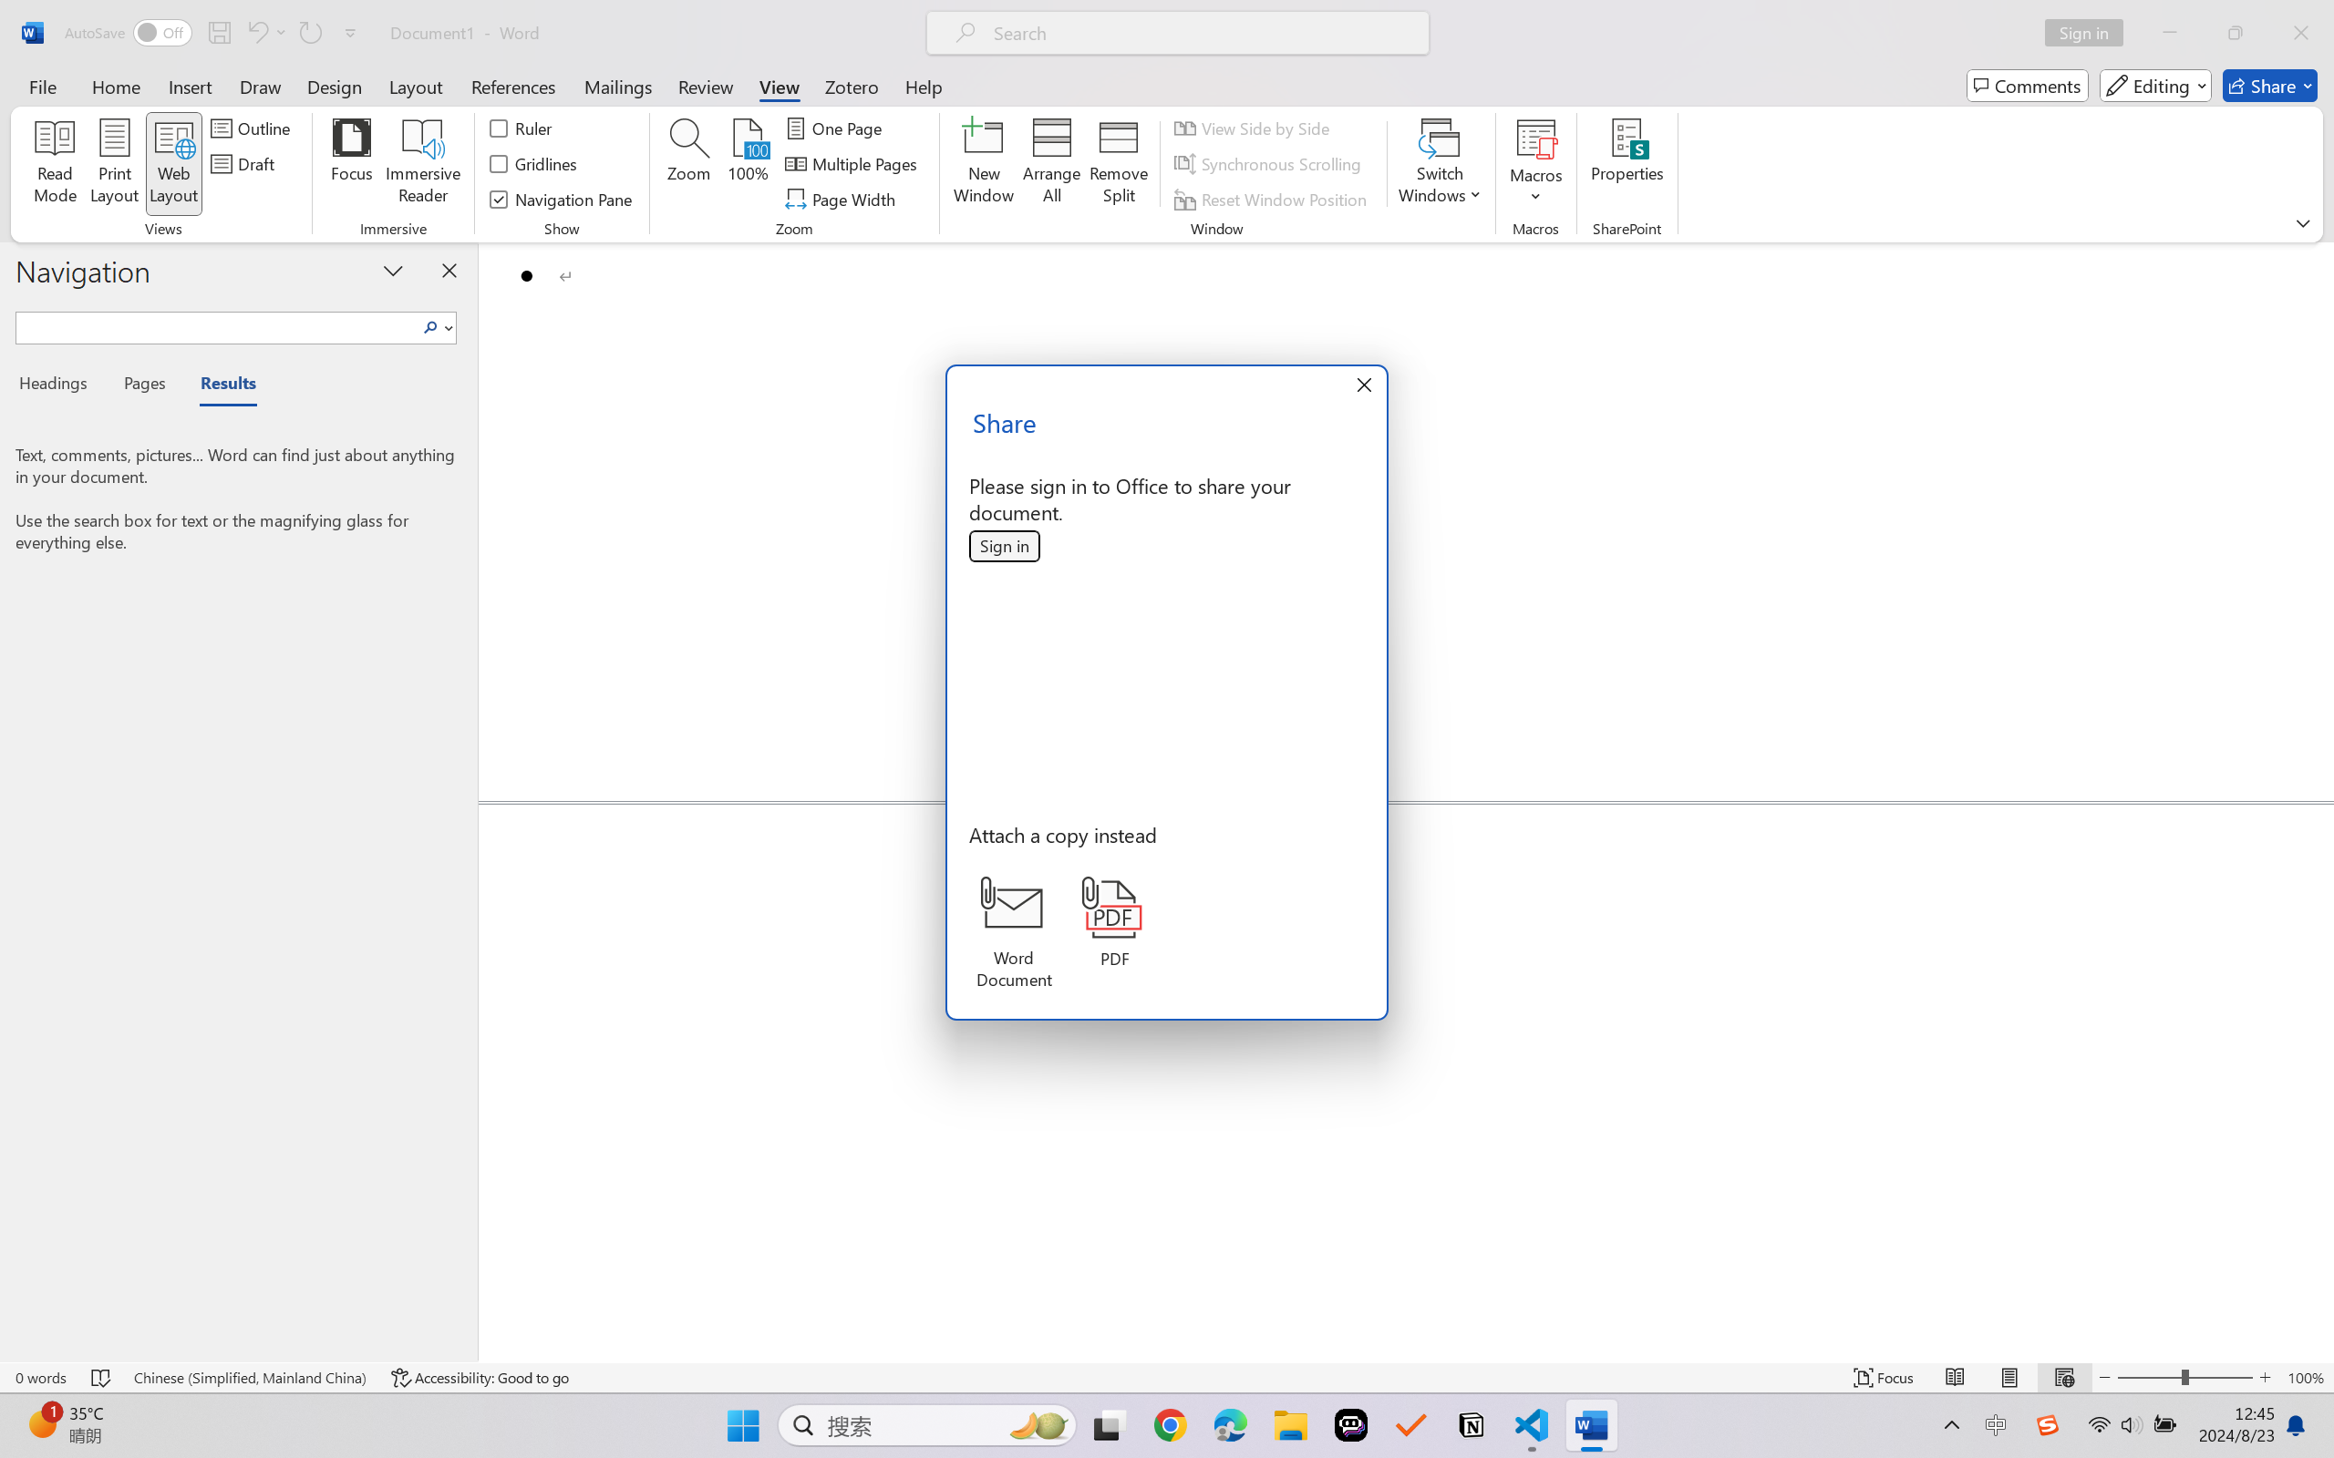 This screenshot has height=1458, width=2334. Describe the element at coordinates (219, 386) in the screenshot. I see `Results` at that location.